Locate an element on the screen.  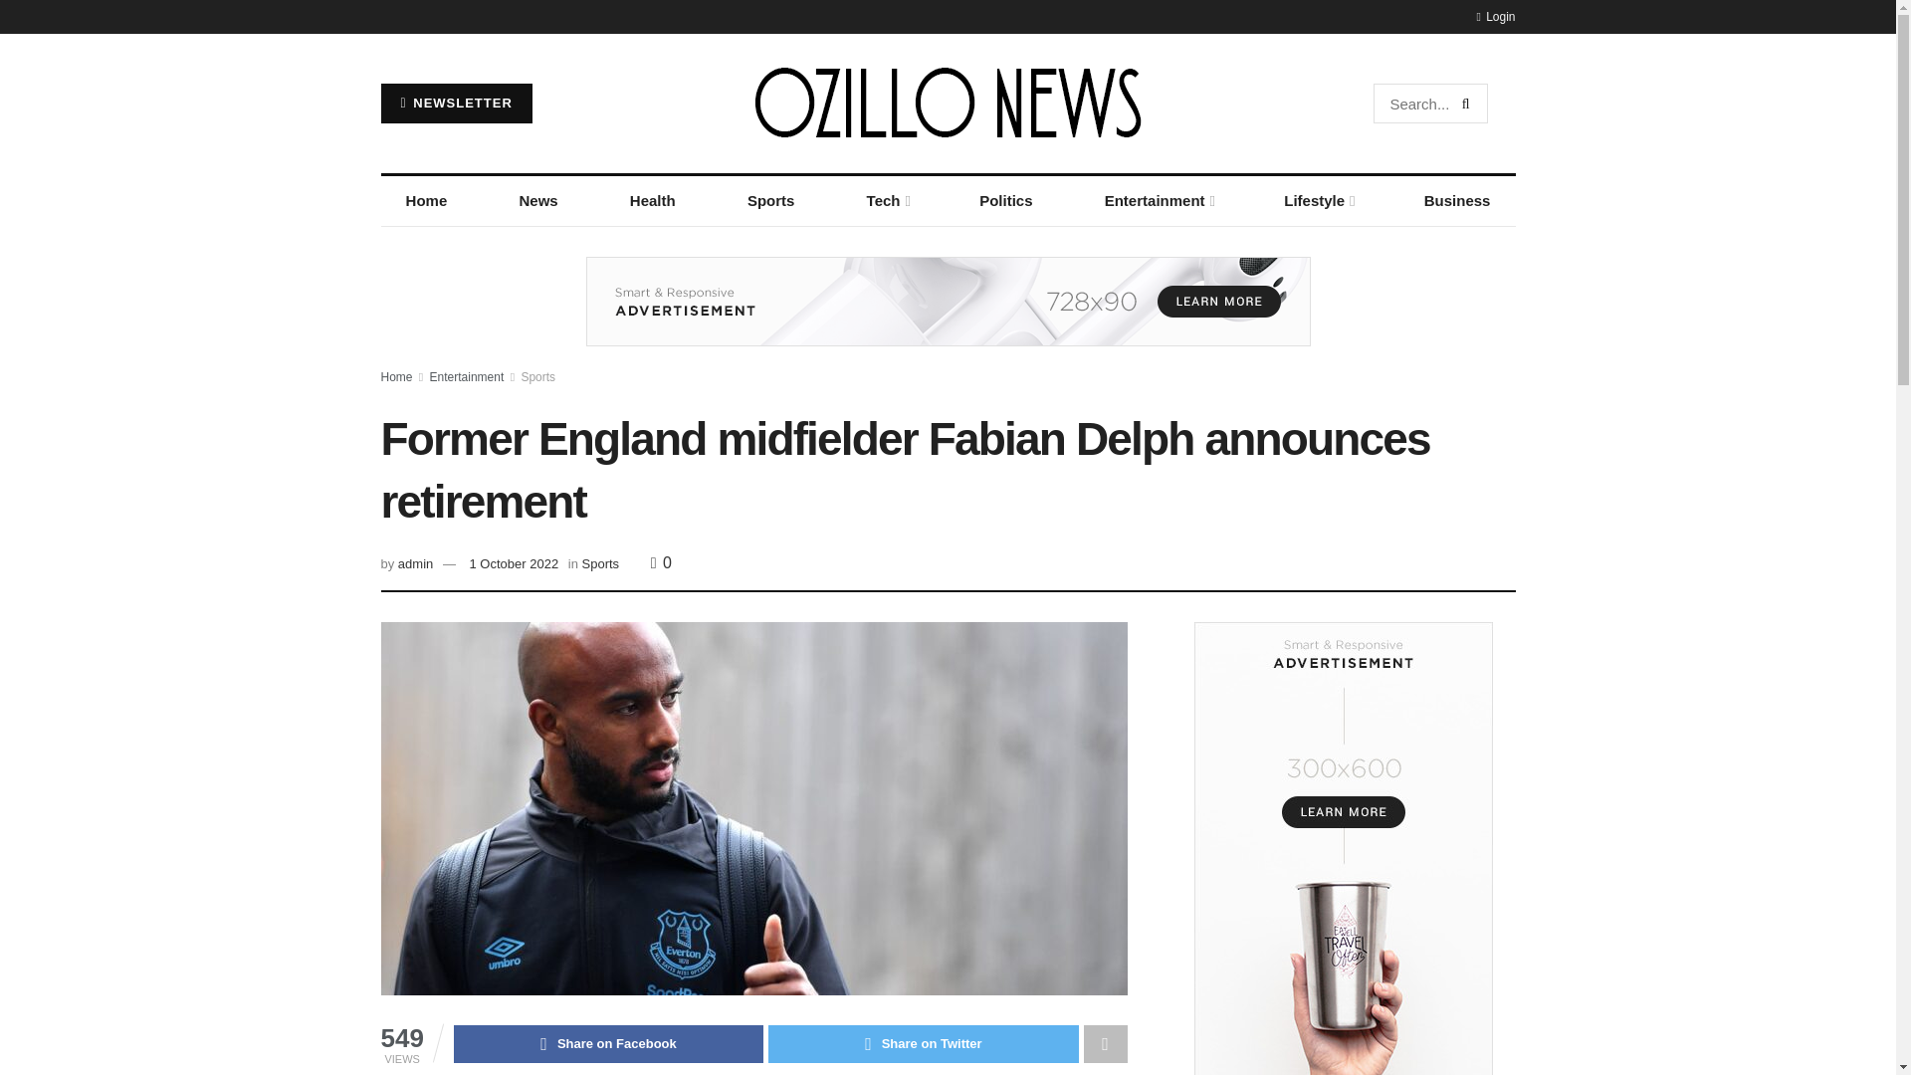
Login is located at coordinates (1495, 16).